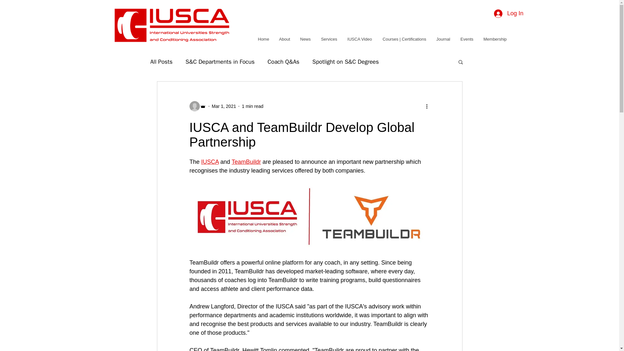  Describe the element at coordinates (210, 162) in the screenshot. I see `IUSCA` at that location.